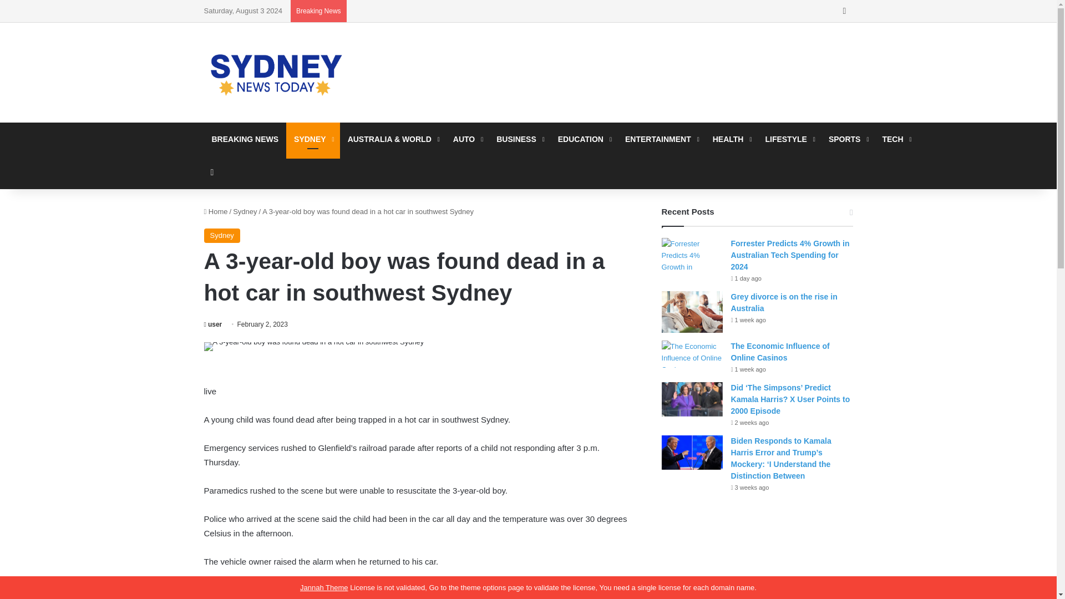 The width and height of the screenshot is (1065, 599). I want to click on Jannah Theme, so click(324, 587).